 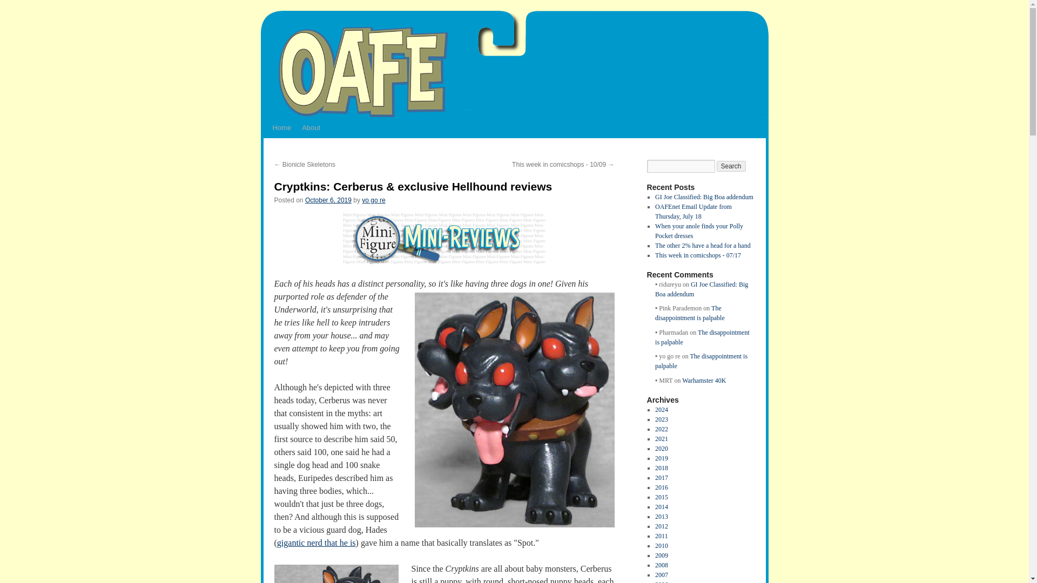 I want to click on Mini-Figure Mini Reviews, so click(x=444, y=239).